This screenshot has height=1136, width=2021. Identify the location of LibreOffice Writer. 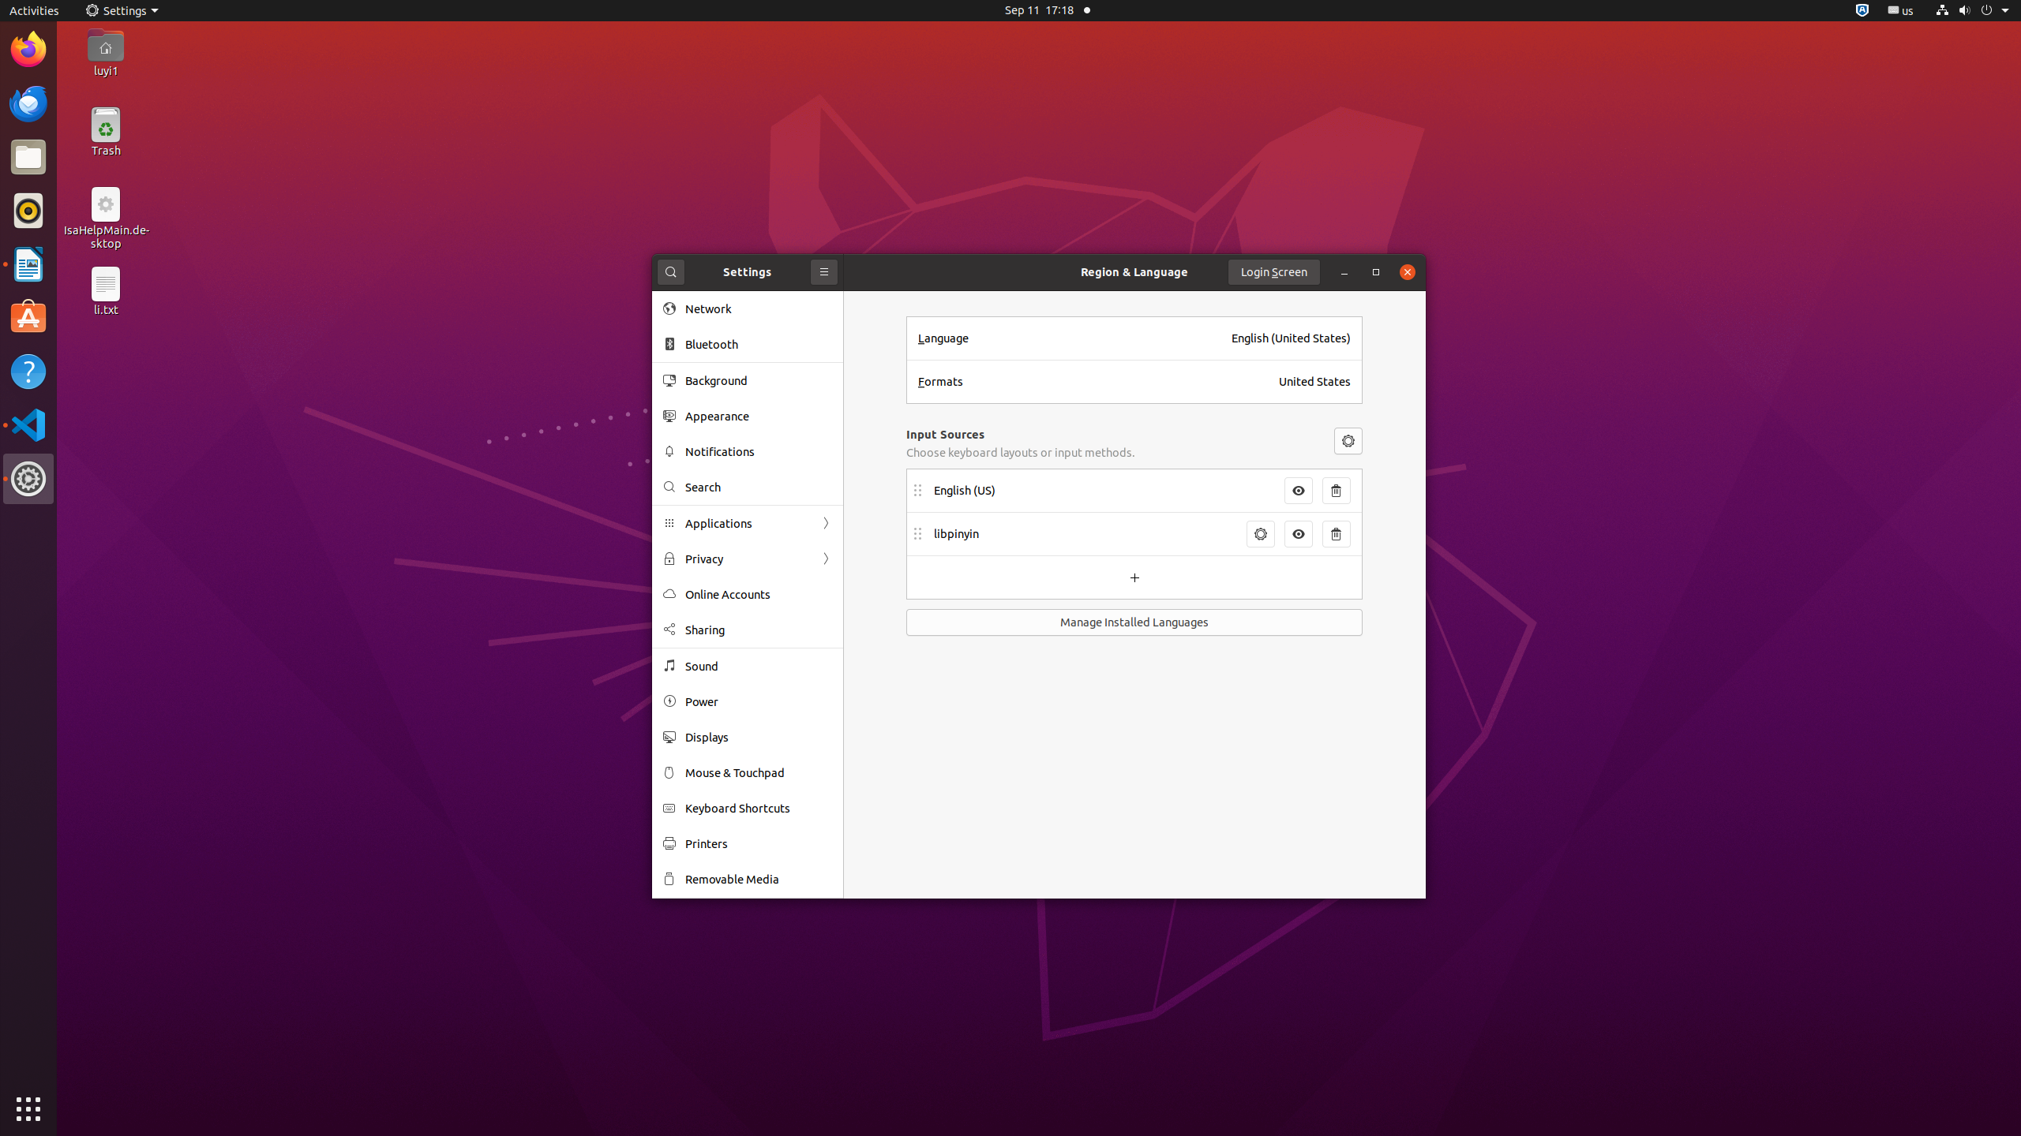
(28, 263).